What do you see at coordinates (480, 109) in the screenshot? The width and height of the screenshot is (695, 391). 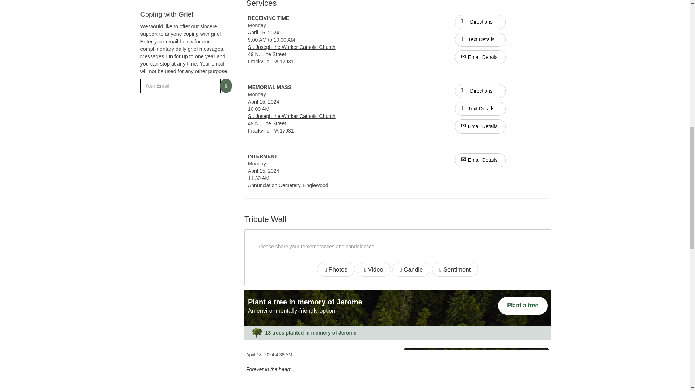 I see `Text Details` at bounding box center [480, 109].